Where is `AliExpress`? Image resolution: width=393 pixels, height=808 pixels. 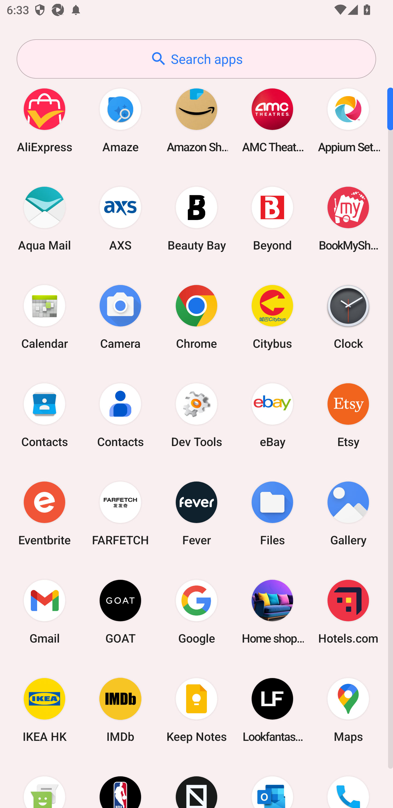 AliExpress is located at coordinates (44, 120).